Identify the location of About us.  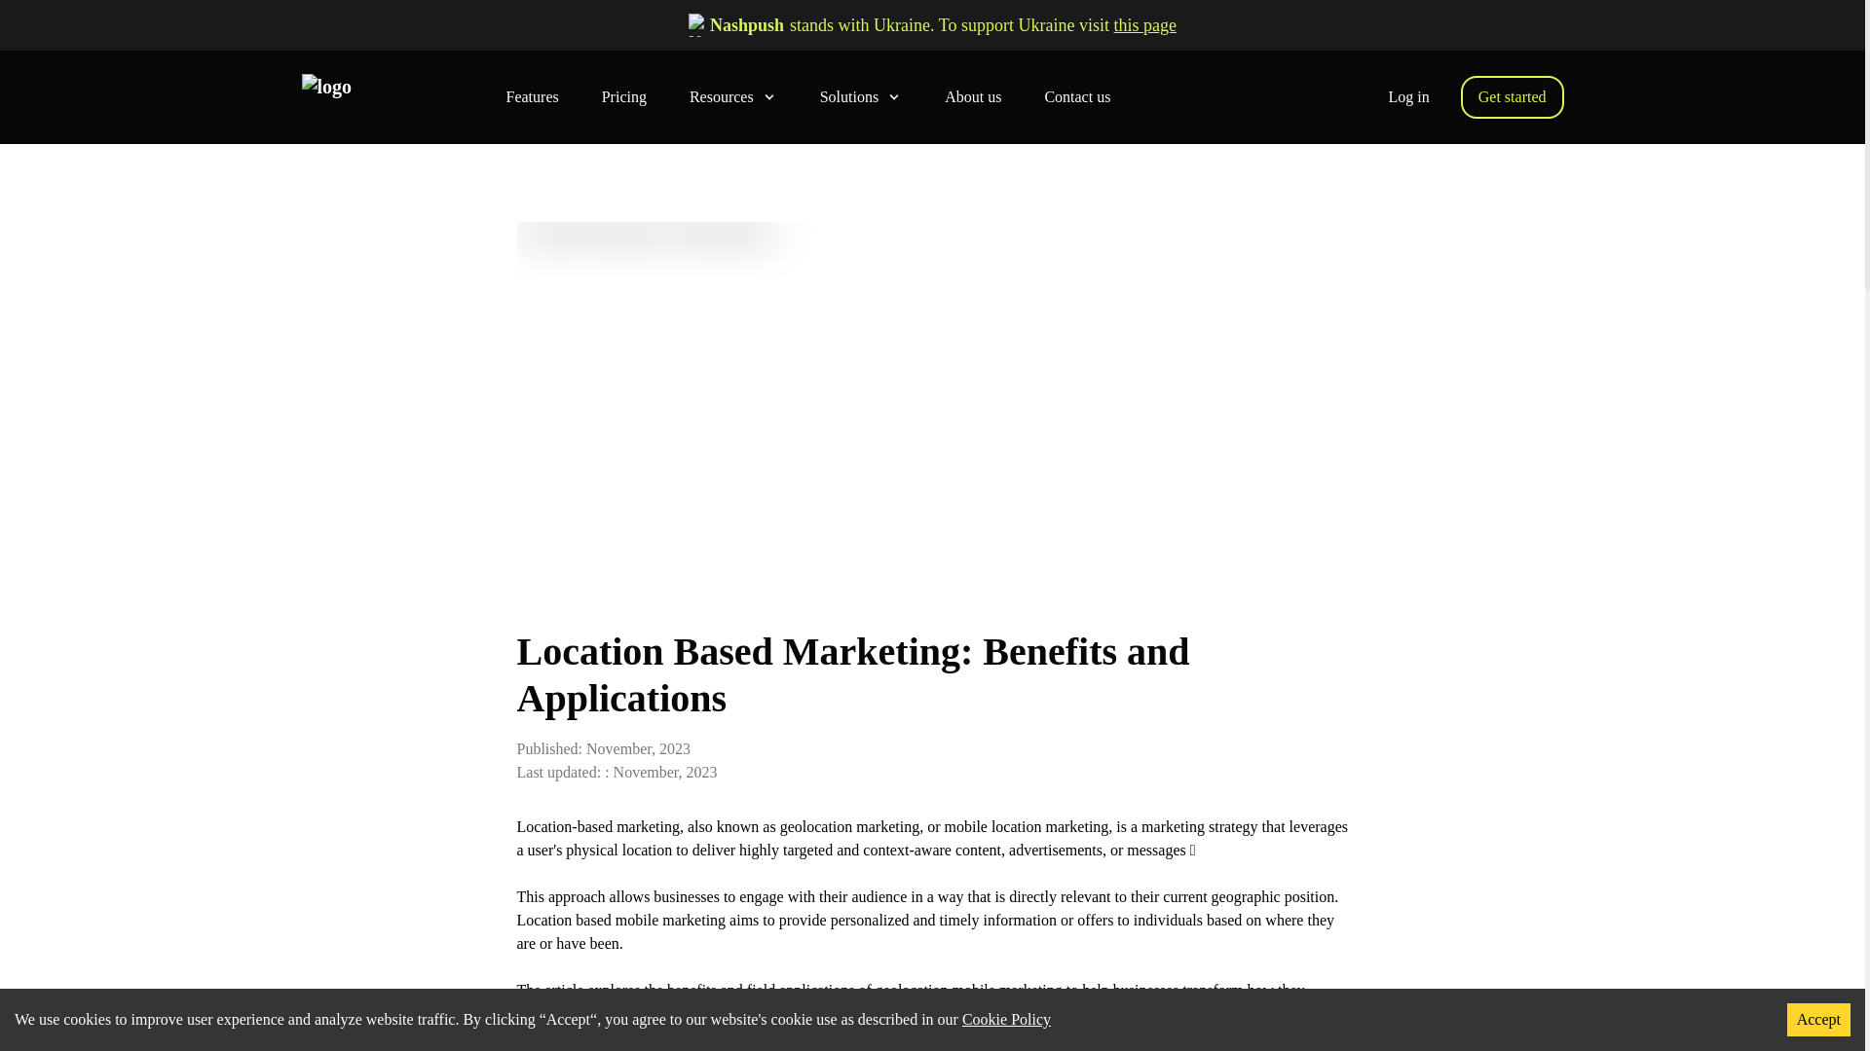
(972, 97).